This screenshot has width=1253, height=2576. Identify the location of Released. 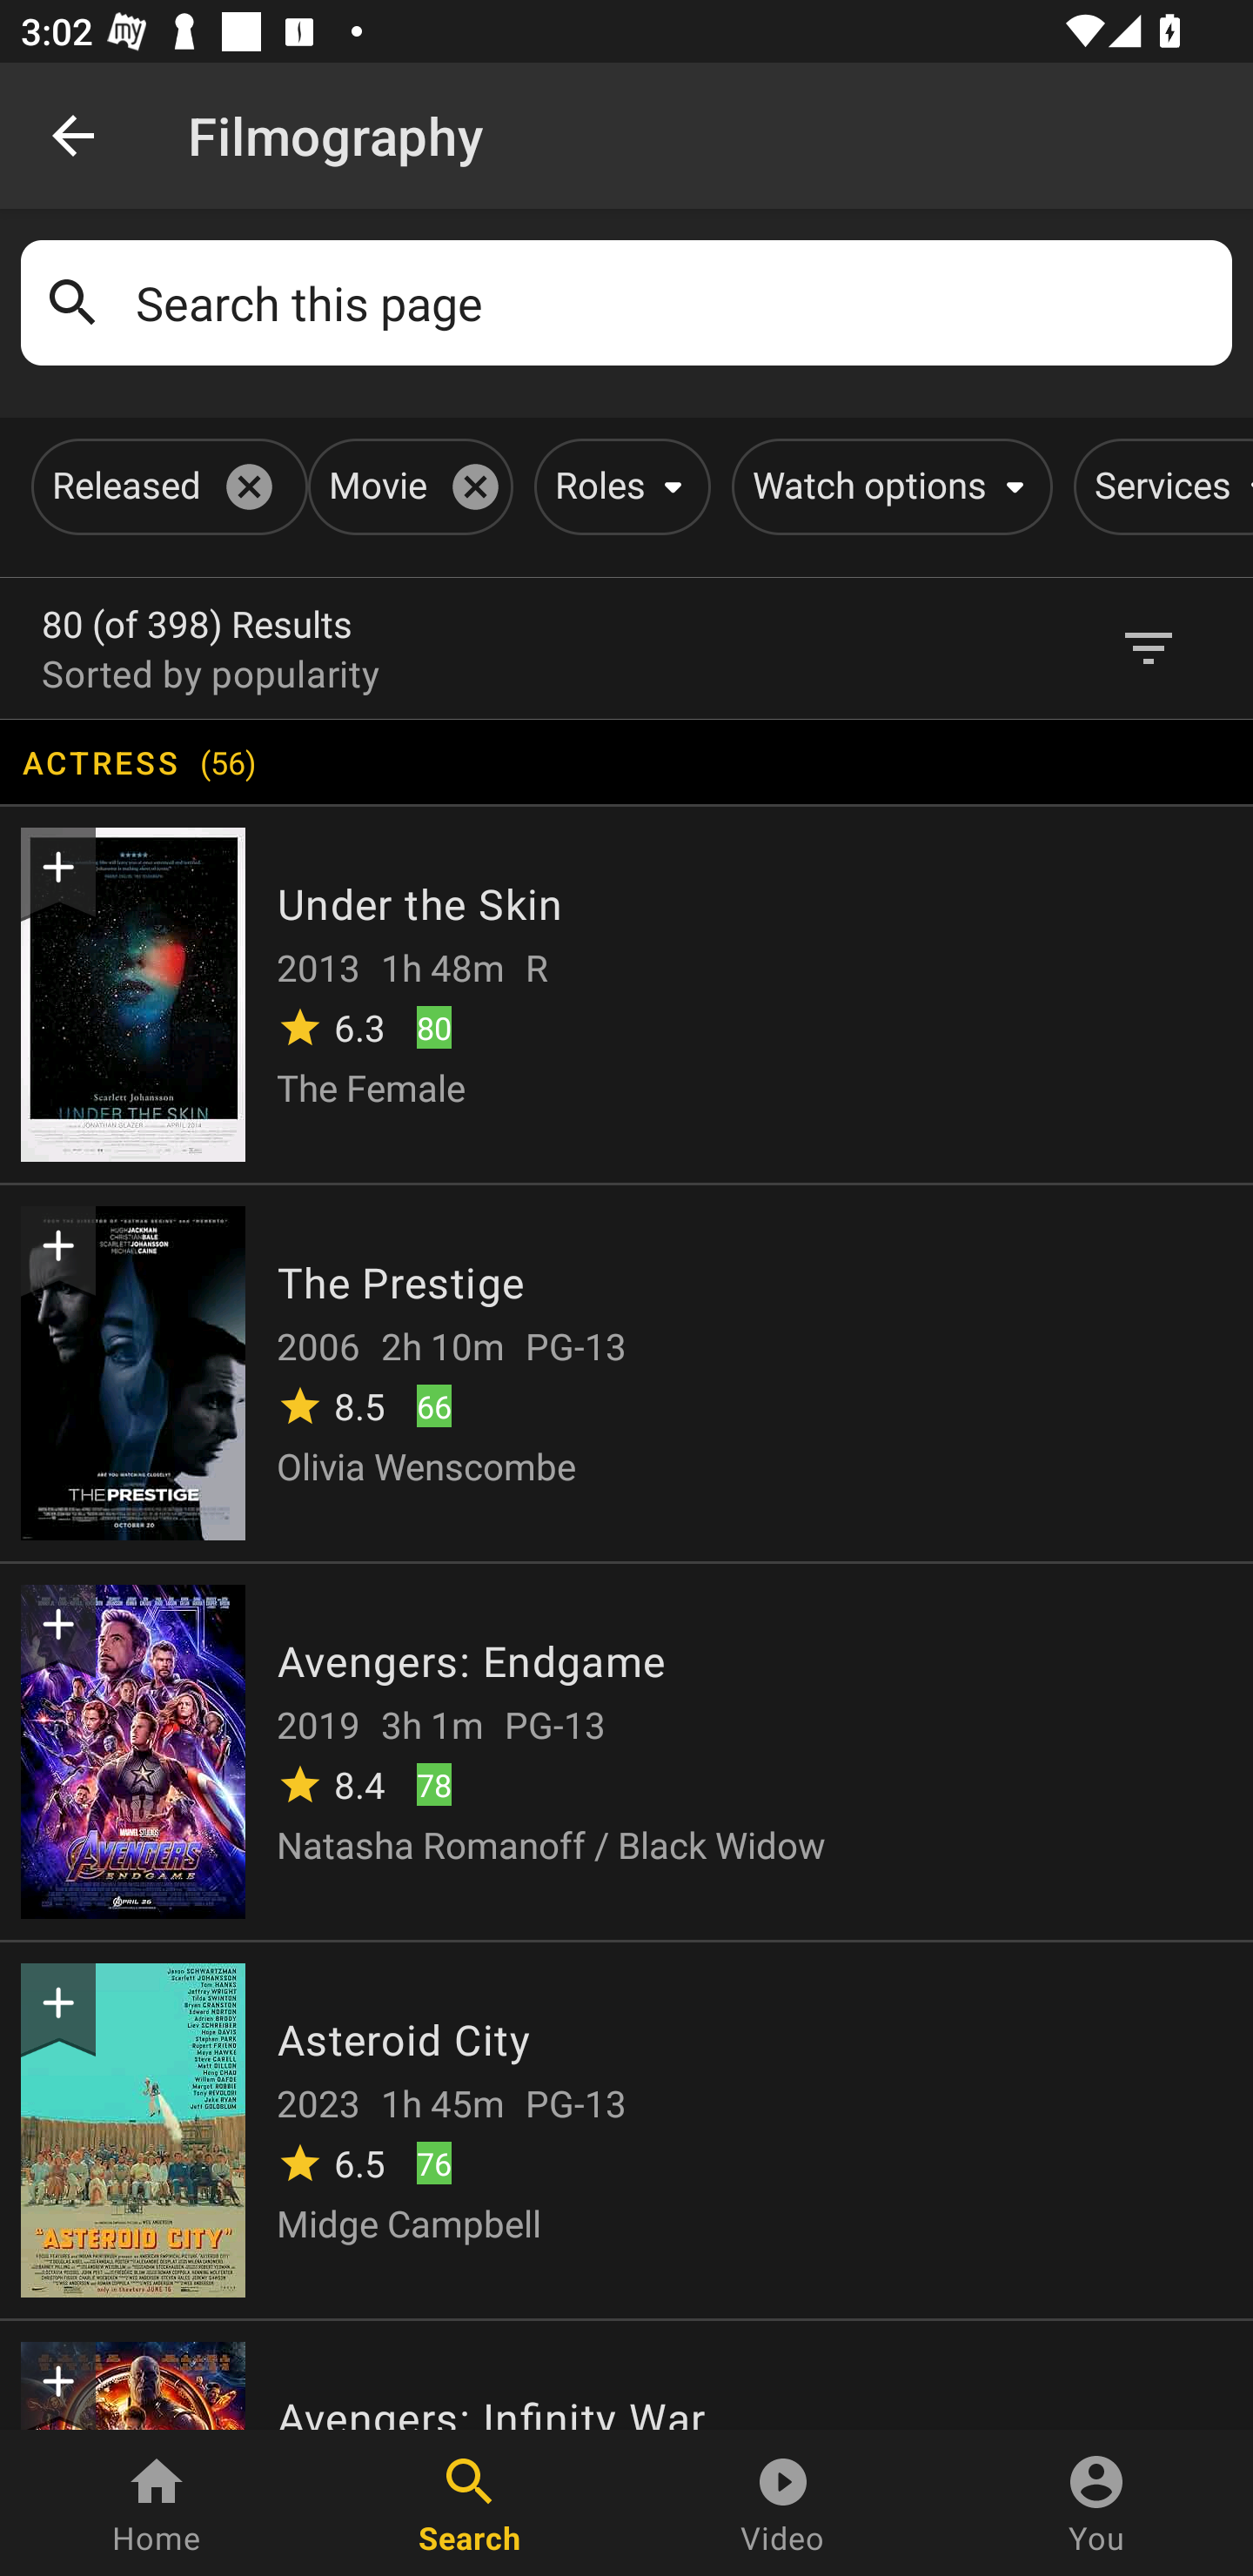
(164, 486).